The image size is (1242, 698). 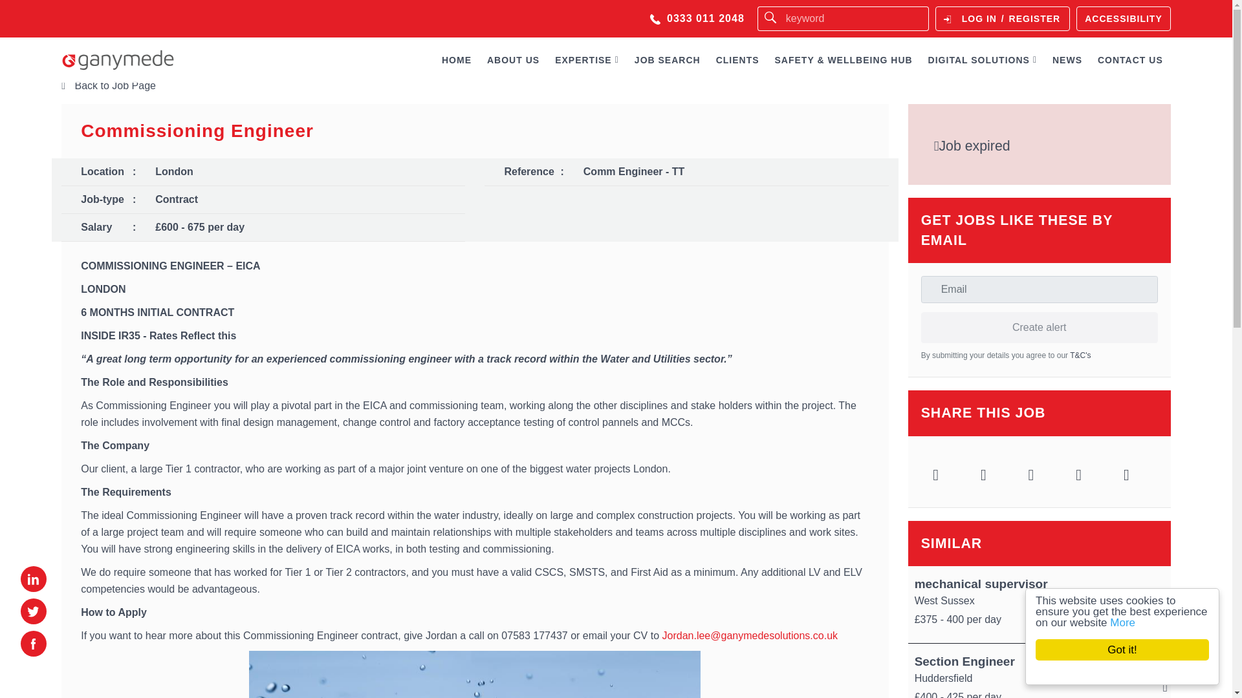 I want to click on REGISTER, so click(x=1034, y=18).